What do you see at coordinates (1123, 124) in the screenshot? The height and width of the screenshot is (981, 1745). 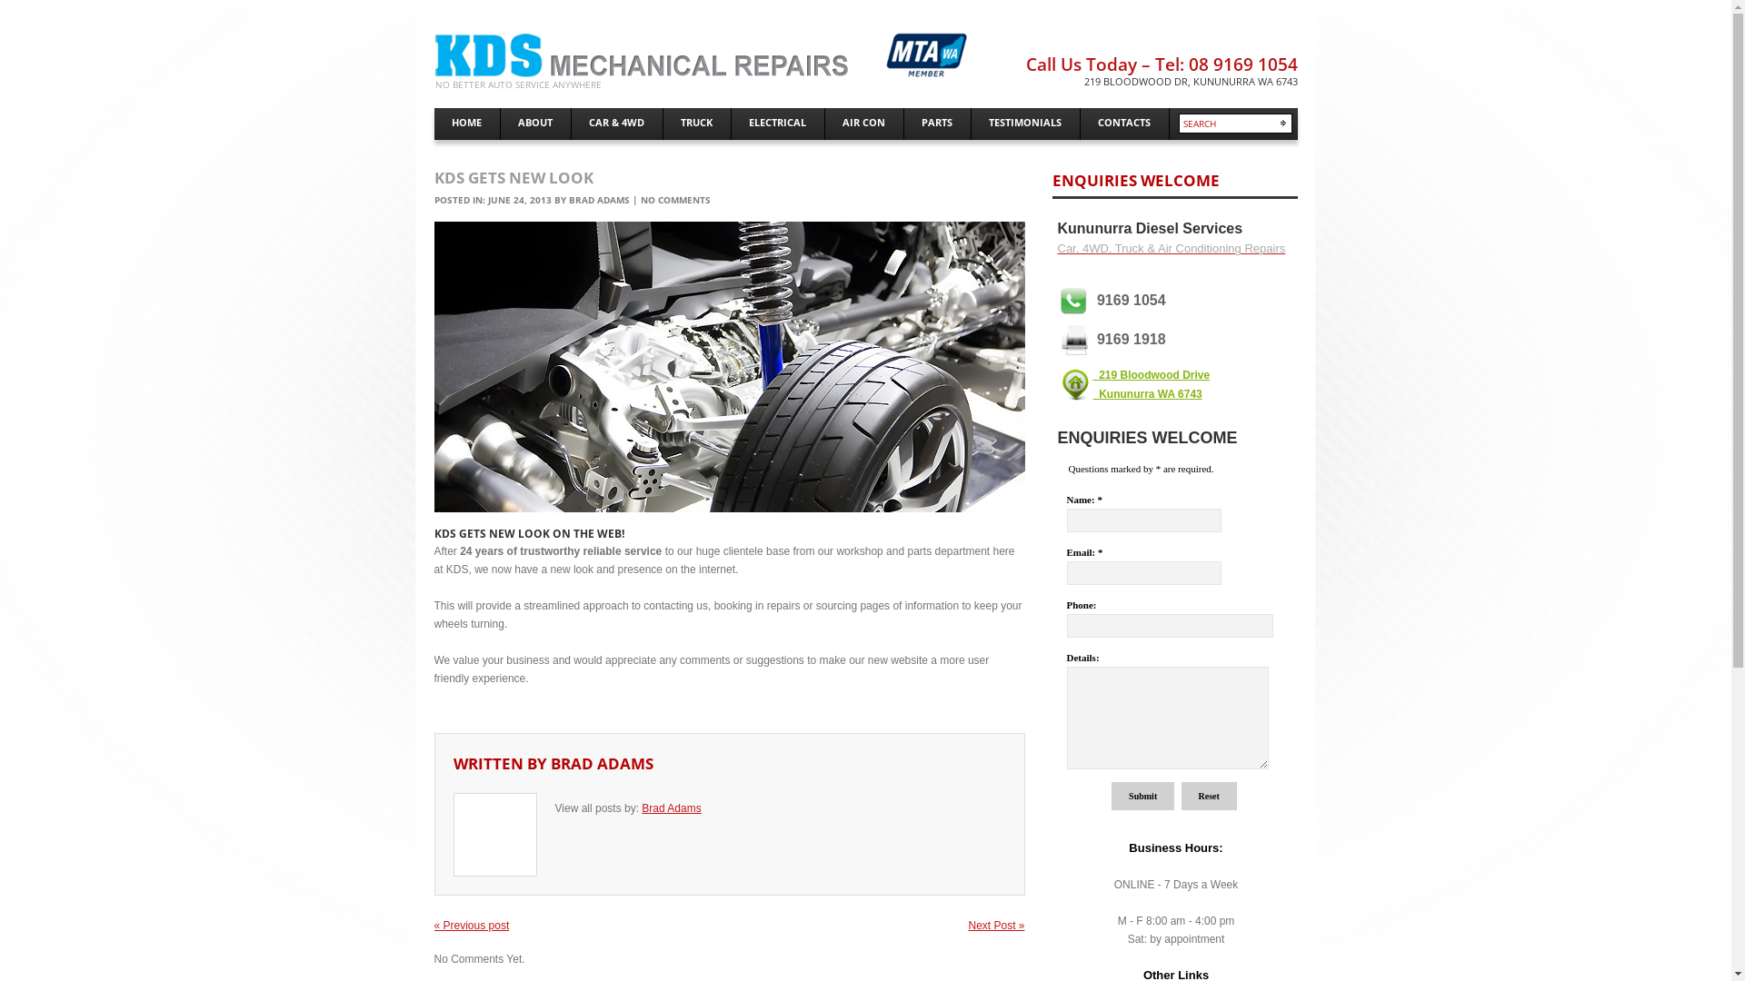 I see `CONTACTS` at bounding box center [1123, 124].